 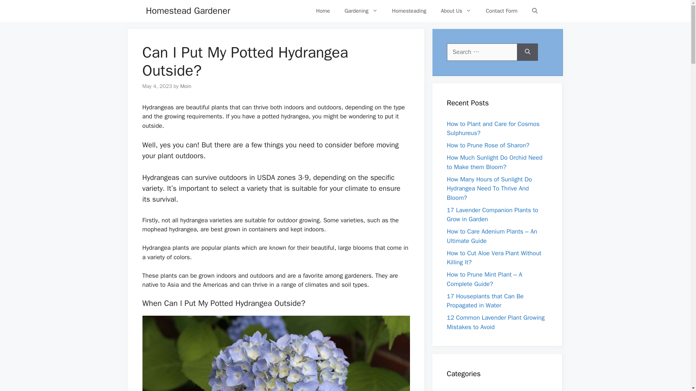 I want to click on Homesteading, so click(x=409, y=11).